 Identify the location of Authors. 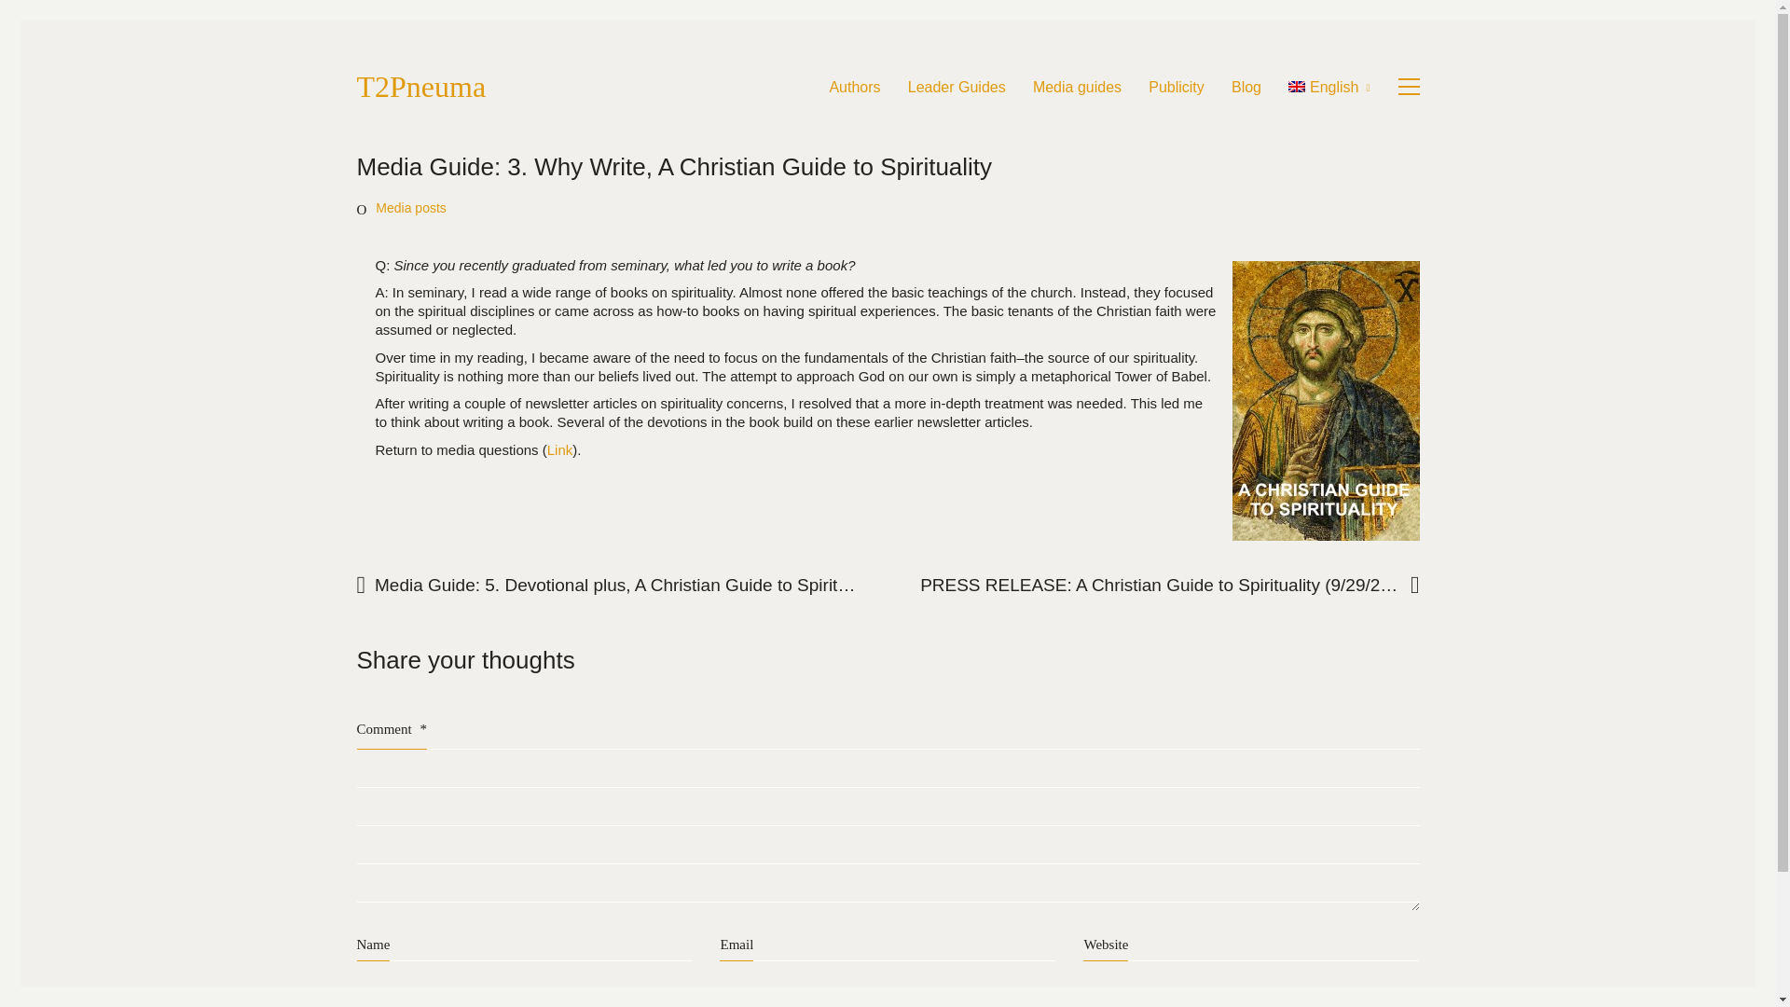
(854, 87).